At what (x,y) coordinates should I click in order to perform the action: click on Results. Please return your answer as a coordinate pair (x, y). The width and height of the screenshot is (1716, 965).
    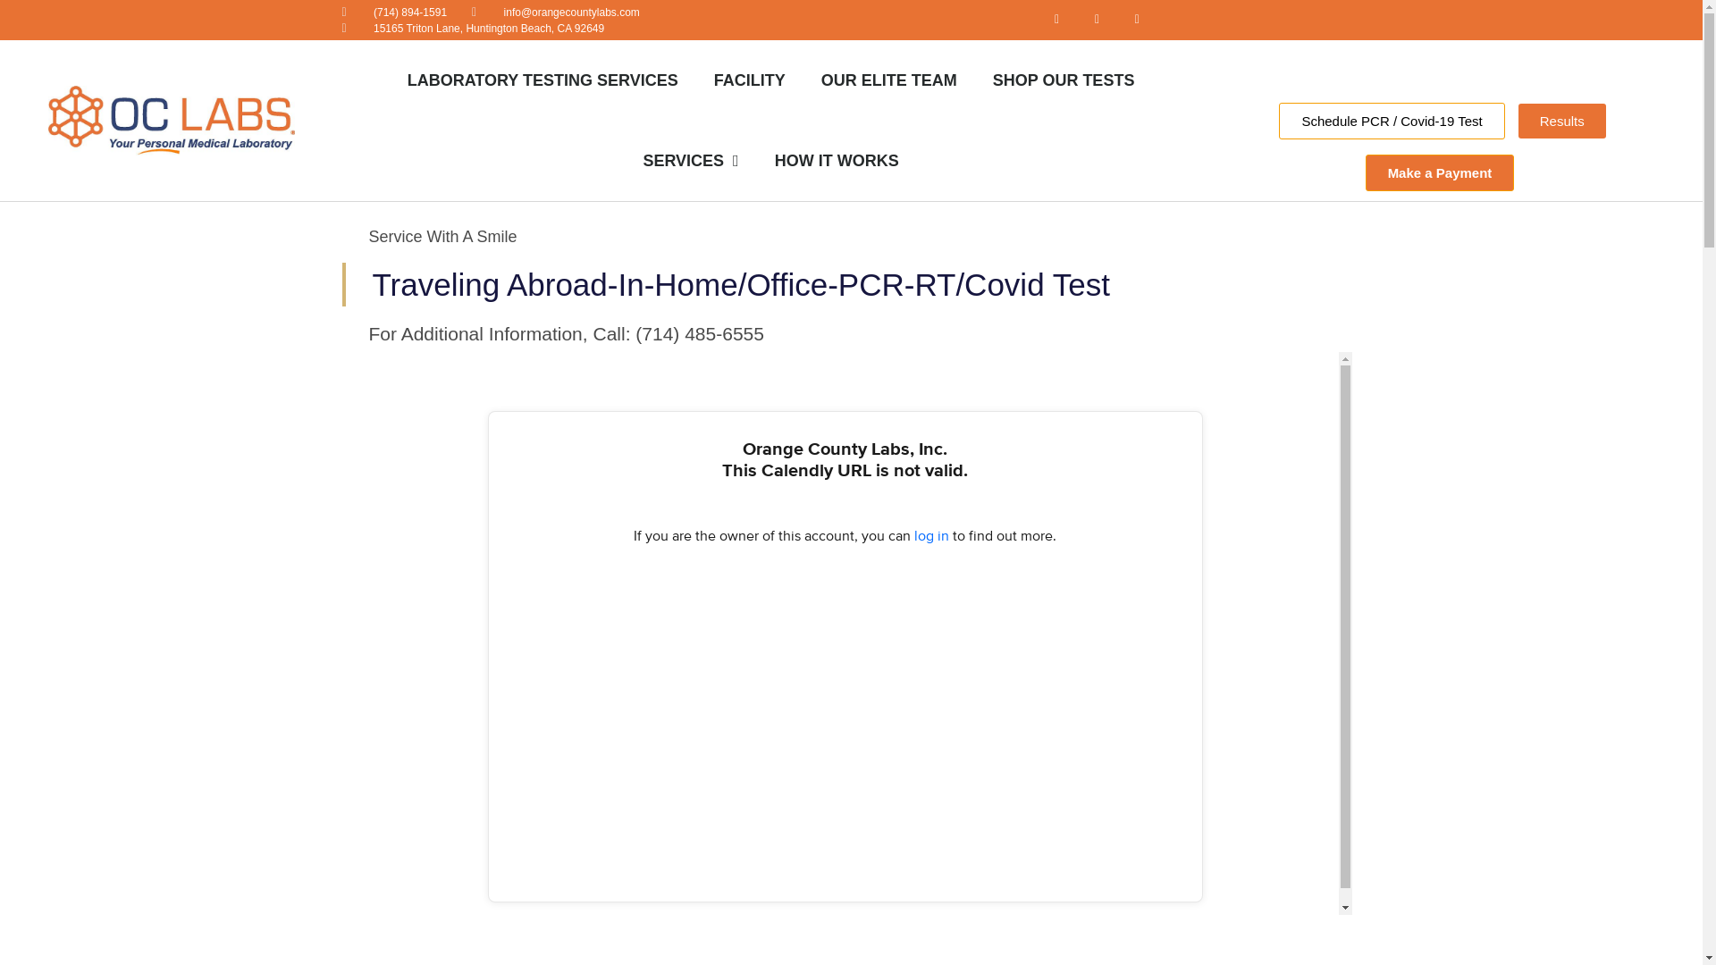
    Looking at the image, I should click on (1562, 121).